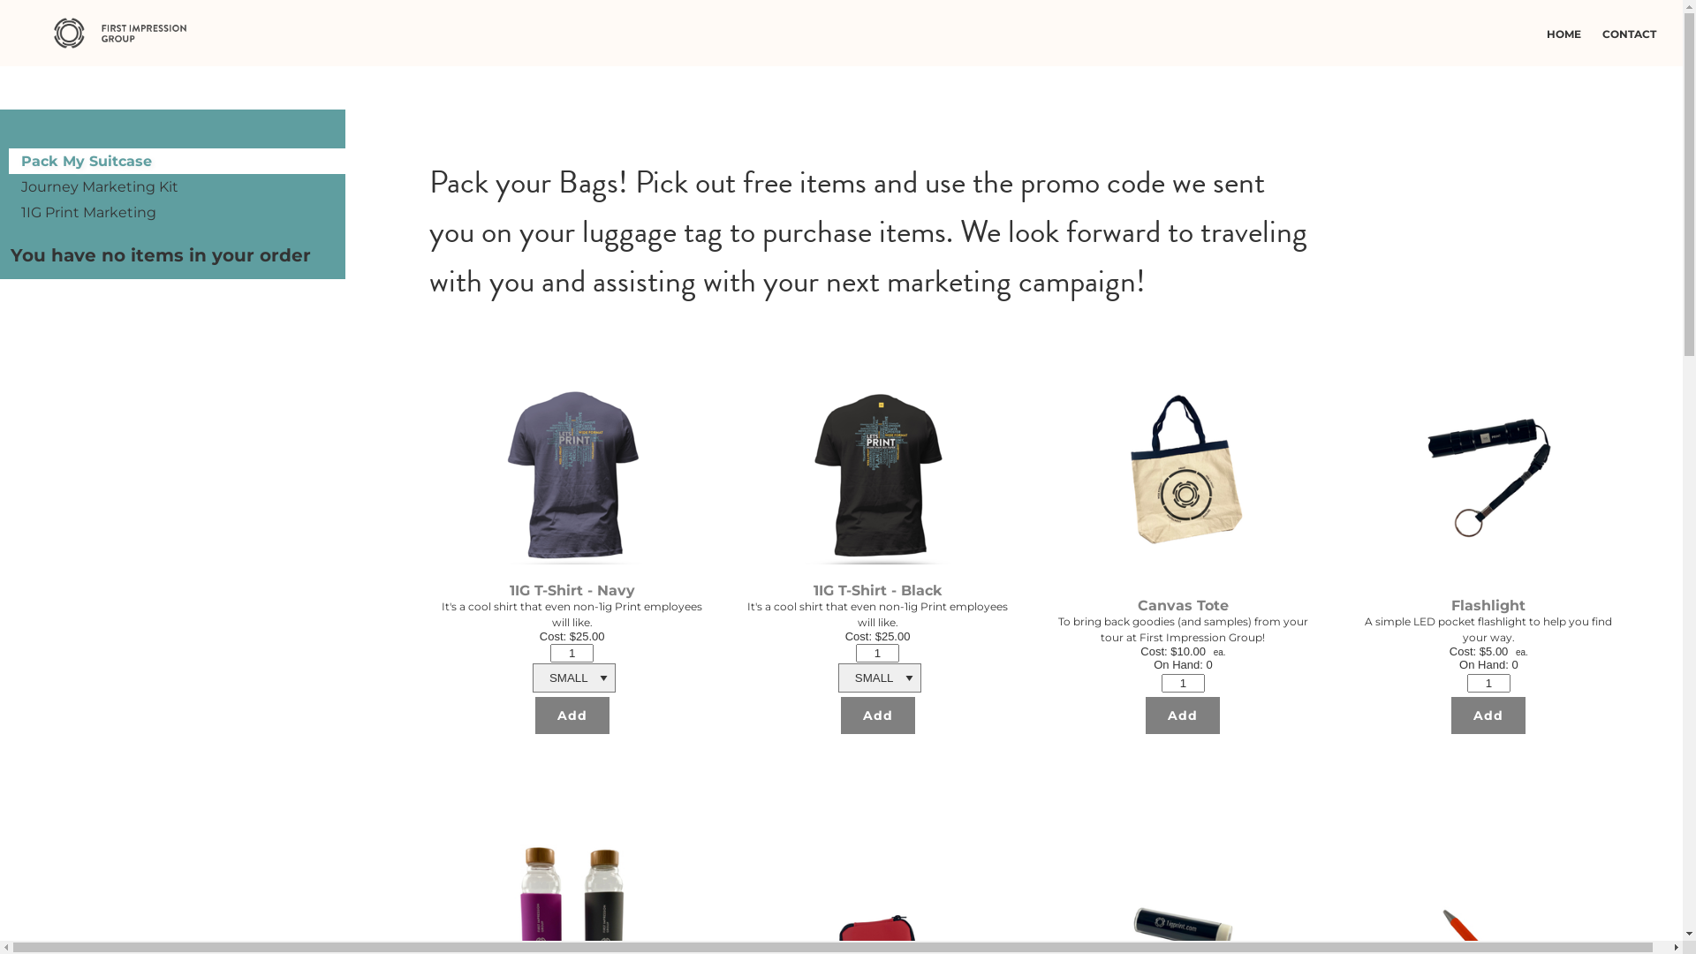 The height and width of the screenshot is (954, 1696). What do you see at coordinates (1488, 715) in the screenshot?
I see `Add` at bounding box center [1488, 715].